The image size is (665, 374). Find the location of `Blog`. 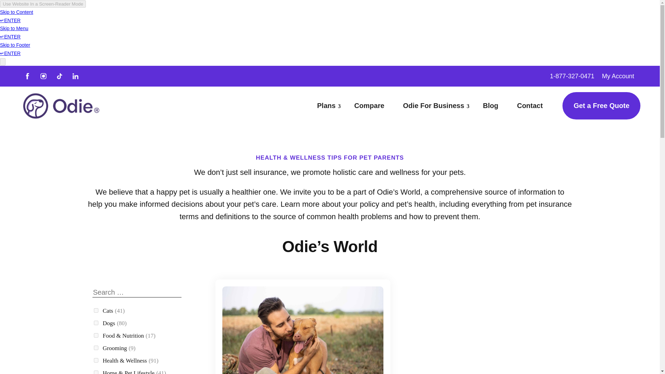

Blog is located at coordinates (490, 106).